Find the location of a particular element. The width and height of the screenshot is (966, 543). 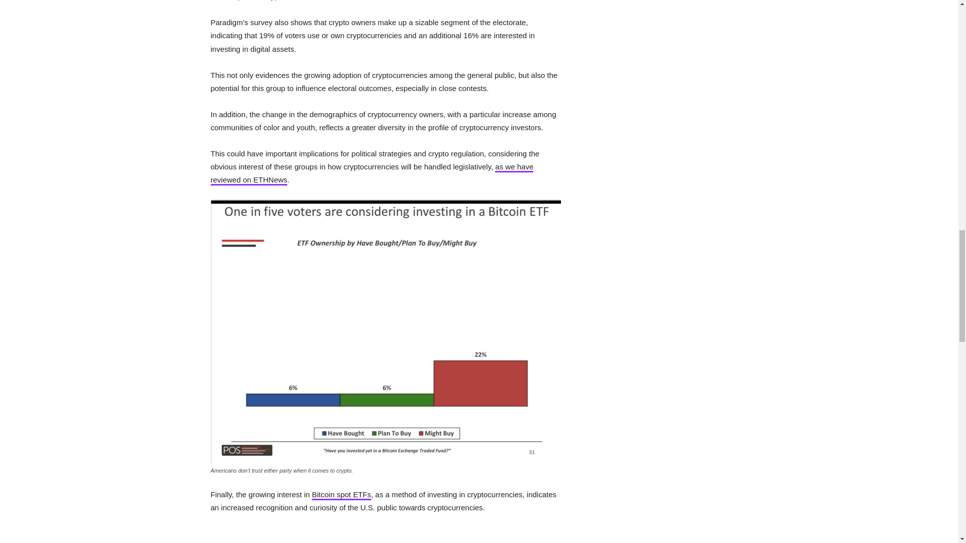

as we have reviewed on ETHNews is located at coordinates (371, 174).